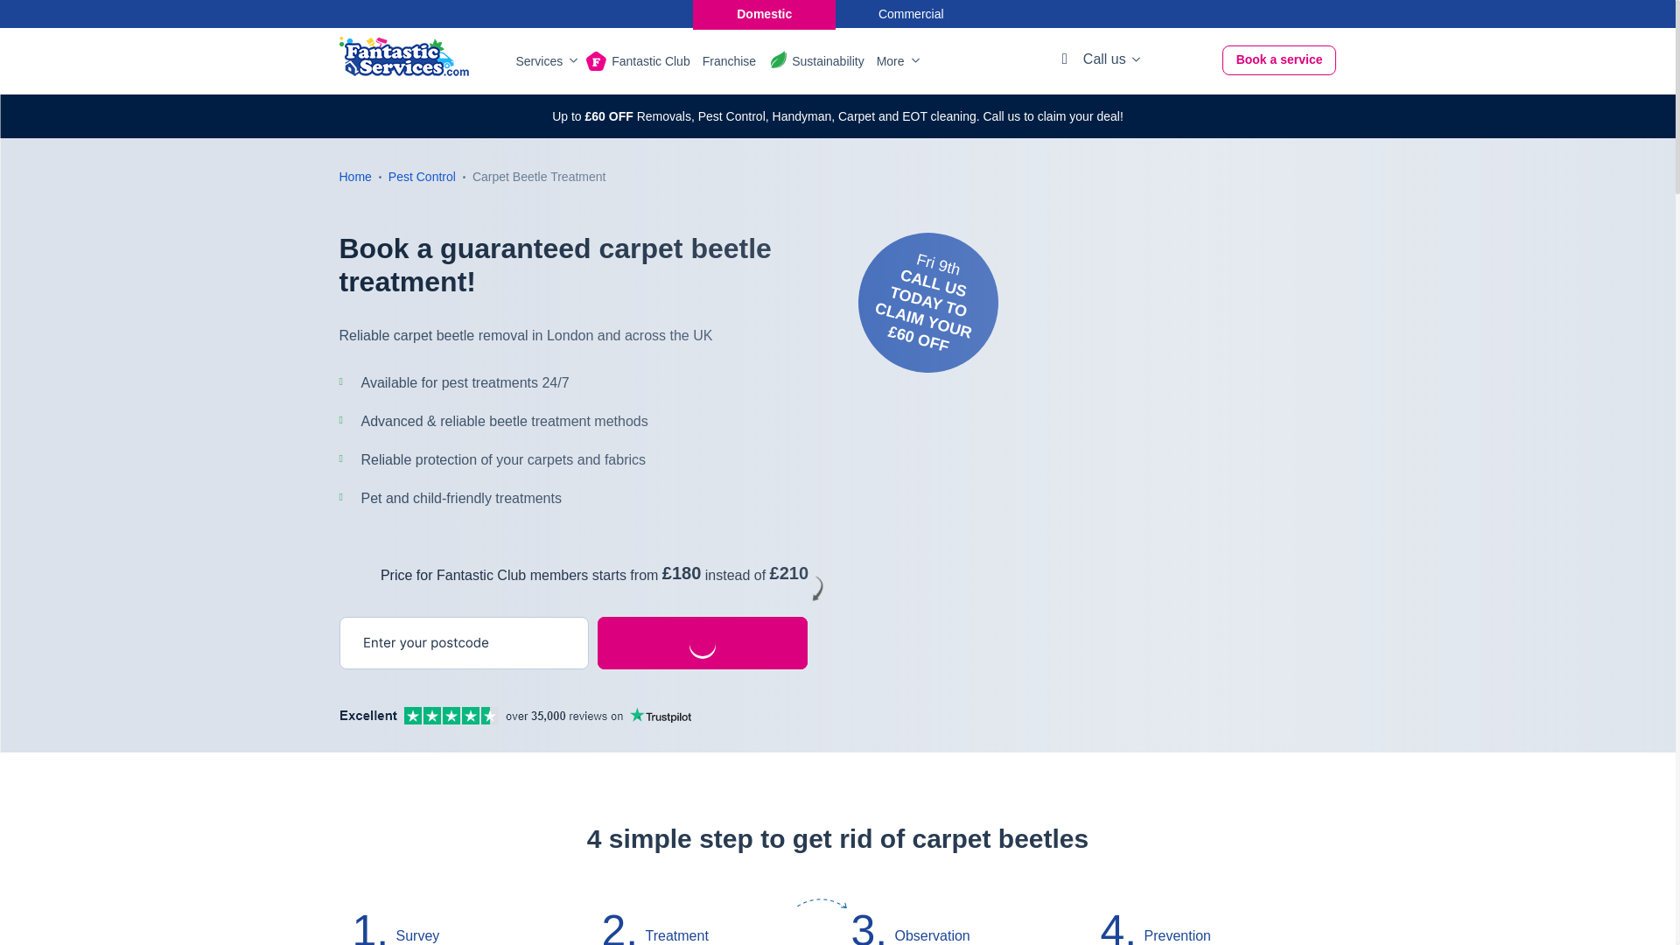 The image size is (1680, 945). What do you see at coordinates (649, 61) in the screenshot?
I see `Fantastic Club` at bounding box center [649, 61].